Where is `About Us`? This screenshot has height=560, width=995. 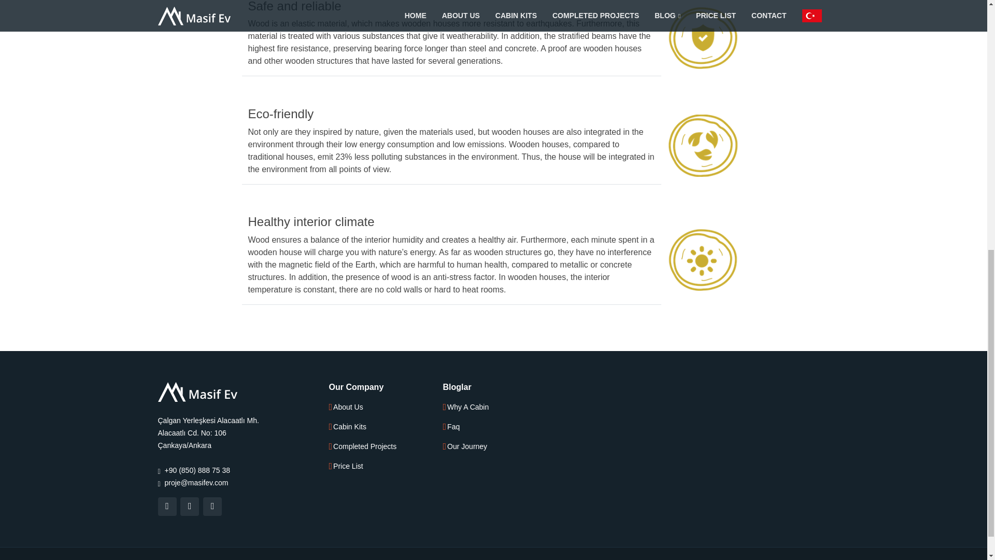
About Us is located at coordinates (348, 407).